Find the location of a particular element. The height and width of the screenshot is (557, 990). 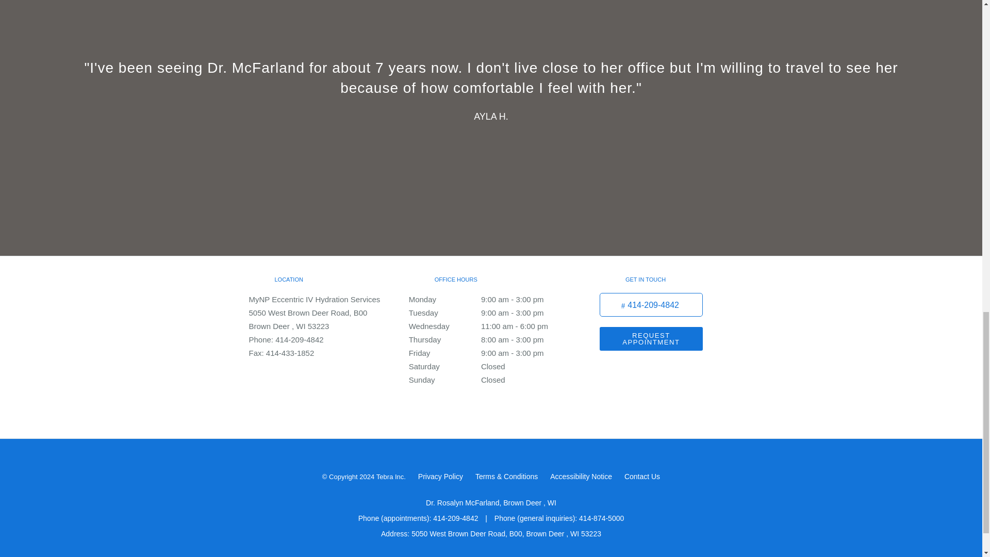

414-209-4842 is located at coordinates (651, 305).